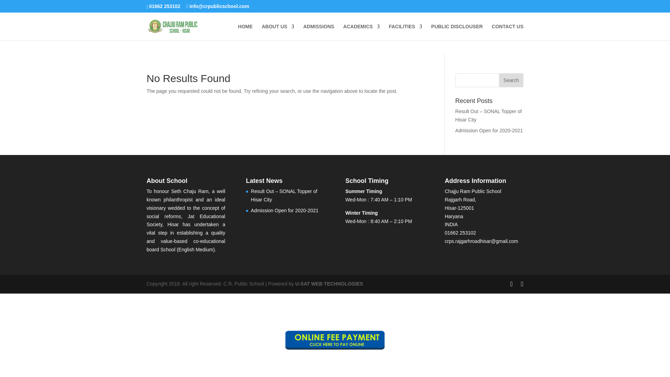  I want to click on Search, so click(511, 80).